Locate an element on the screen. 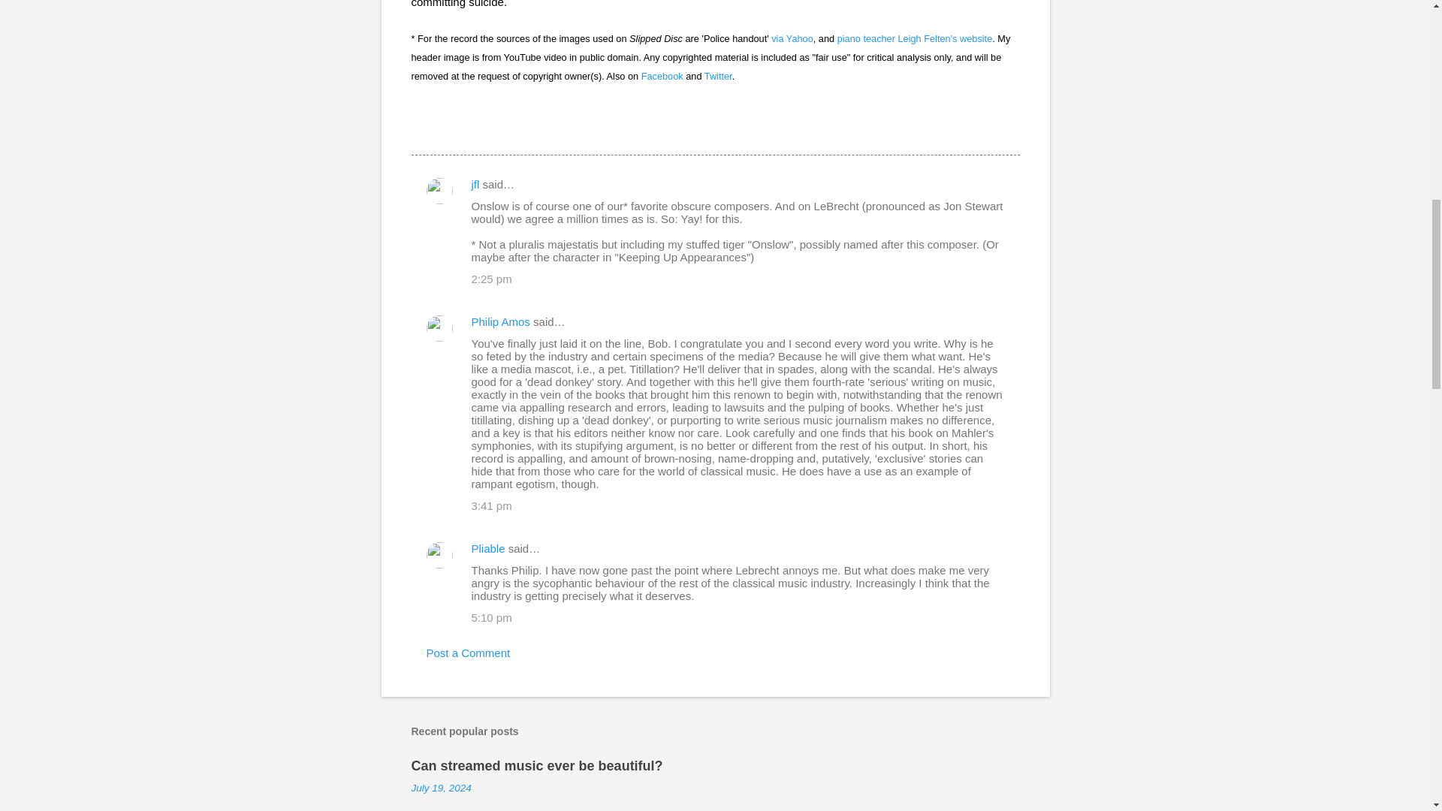 The width and height of the screenshot is (1442, 811). jfl is located at coordinates (475, 183).